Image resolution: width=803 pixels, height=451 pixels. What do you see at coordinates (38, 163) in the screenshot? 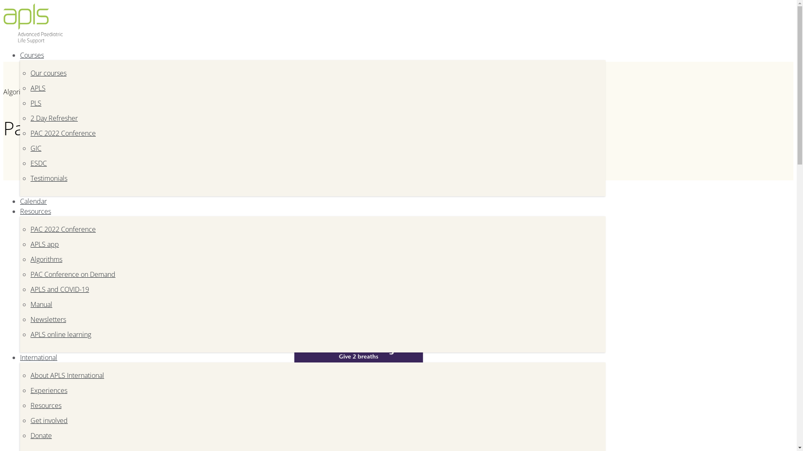
I see `ESDC` at bounding box center [38, 163].